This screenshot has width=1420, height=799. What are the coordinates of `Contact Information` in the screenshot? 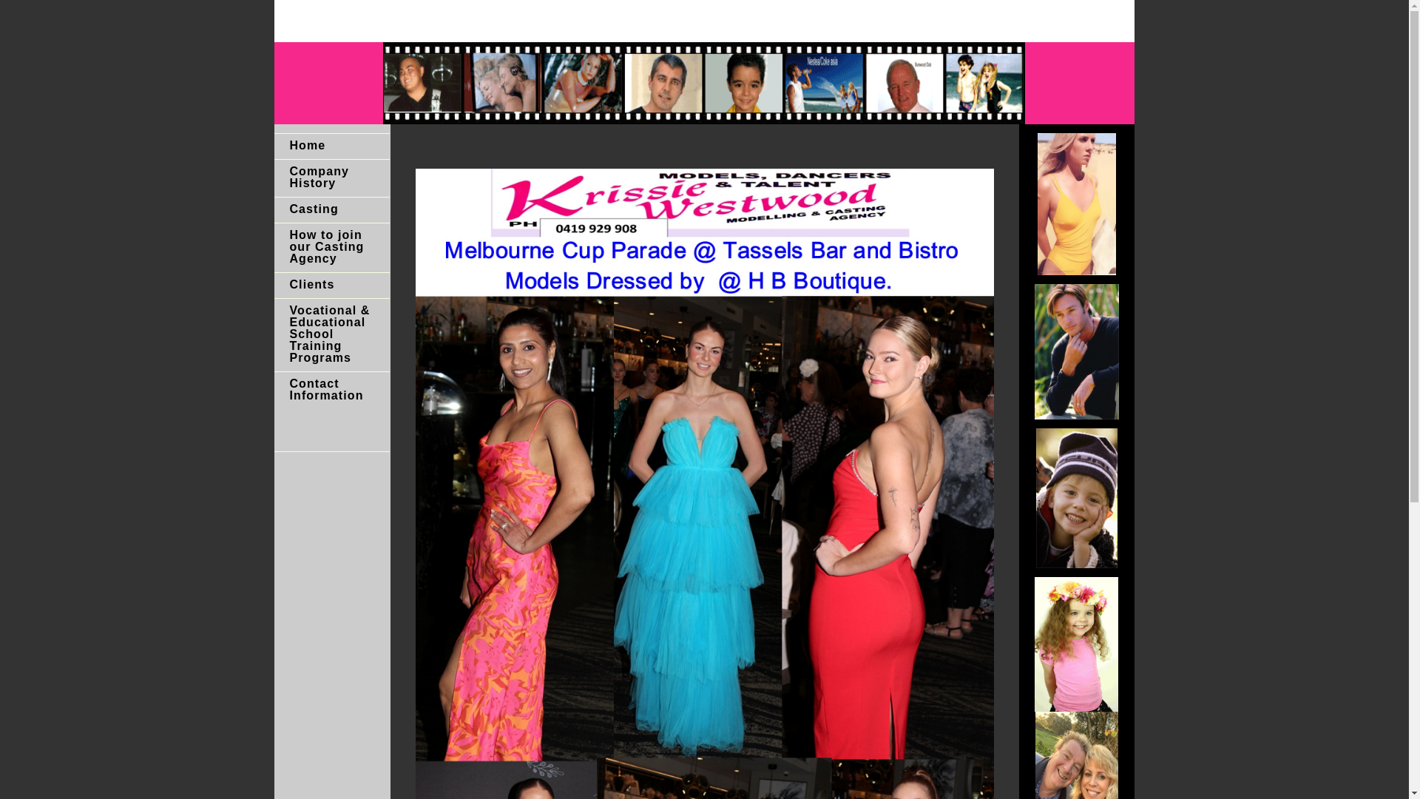 It's located at (332, 391).